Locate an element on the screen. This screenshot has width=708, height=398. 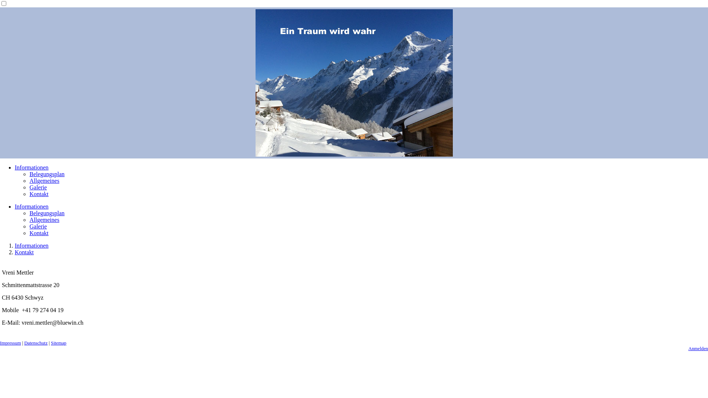
Informationen is located at coordinates (32, 167).